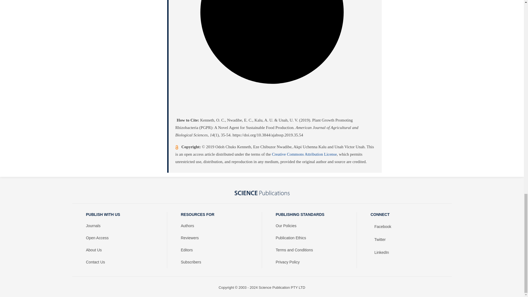  What do you see at coordinates (304, 154) in the screenshot?
I see `Creative Commons Attribution License` at bounding box center [304, 154].